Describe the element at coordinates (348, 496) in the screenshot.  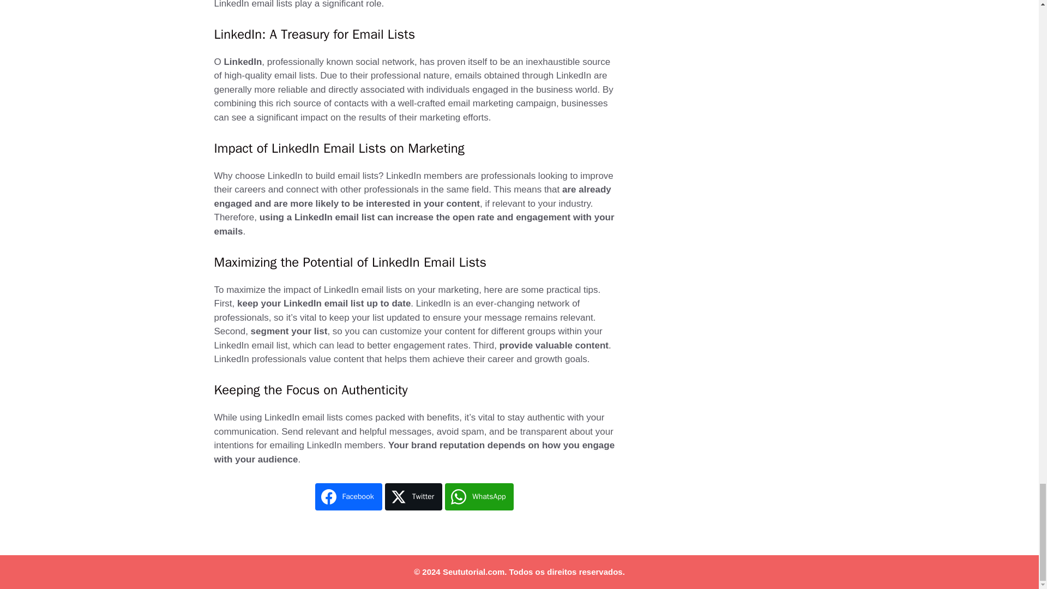
I see `Share on Facebook` at that location.